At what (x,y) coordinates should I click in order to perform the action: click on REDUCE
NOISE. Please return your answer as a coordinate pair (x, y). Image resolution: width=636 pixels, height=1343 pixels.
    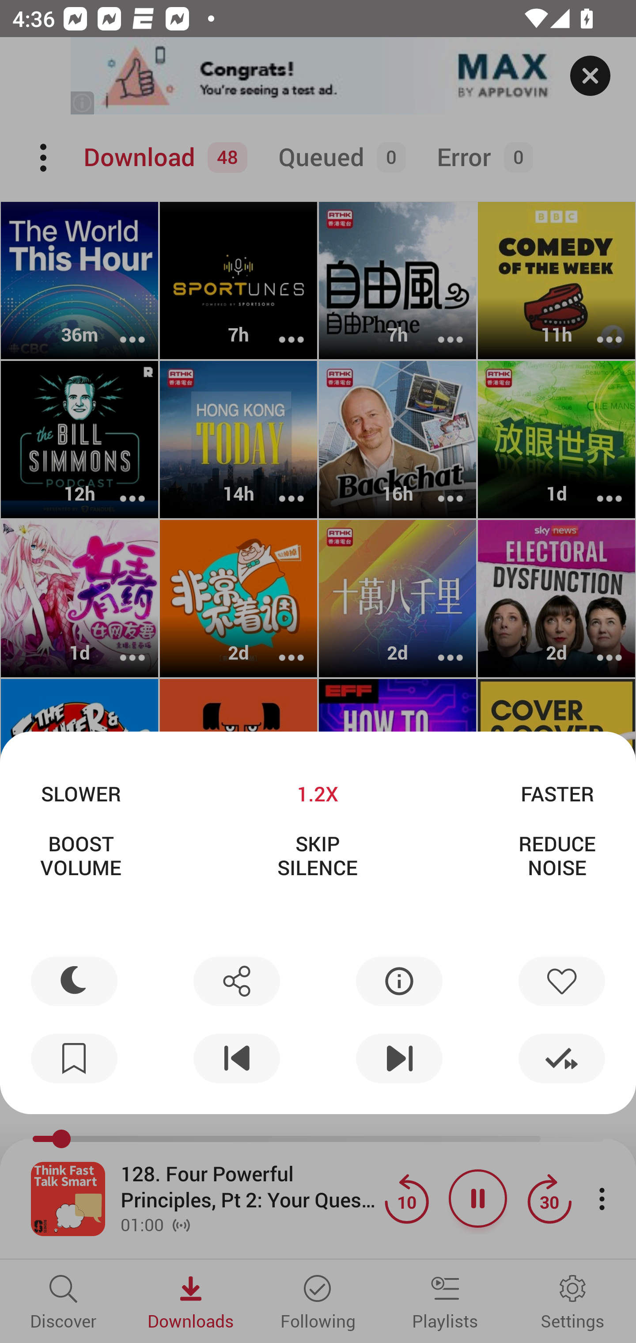
    Looking at the image, I should click on (557, 855).